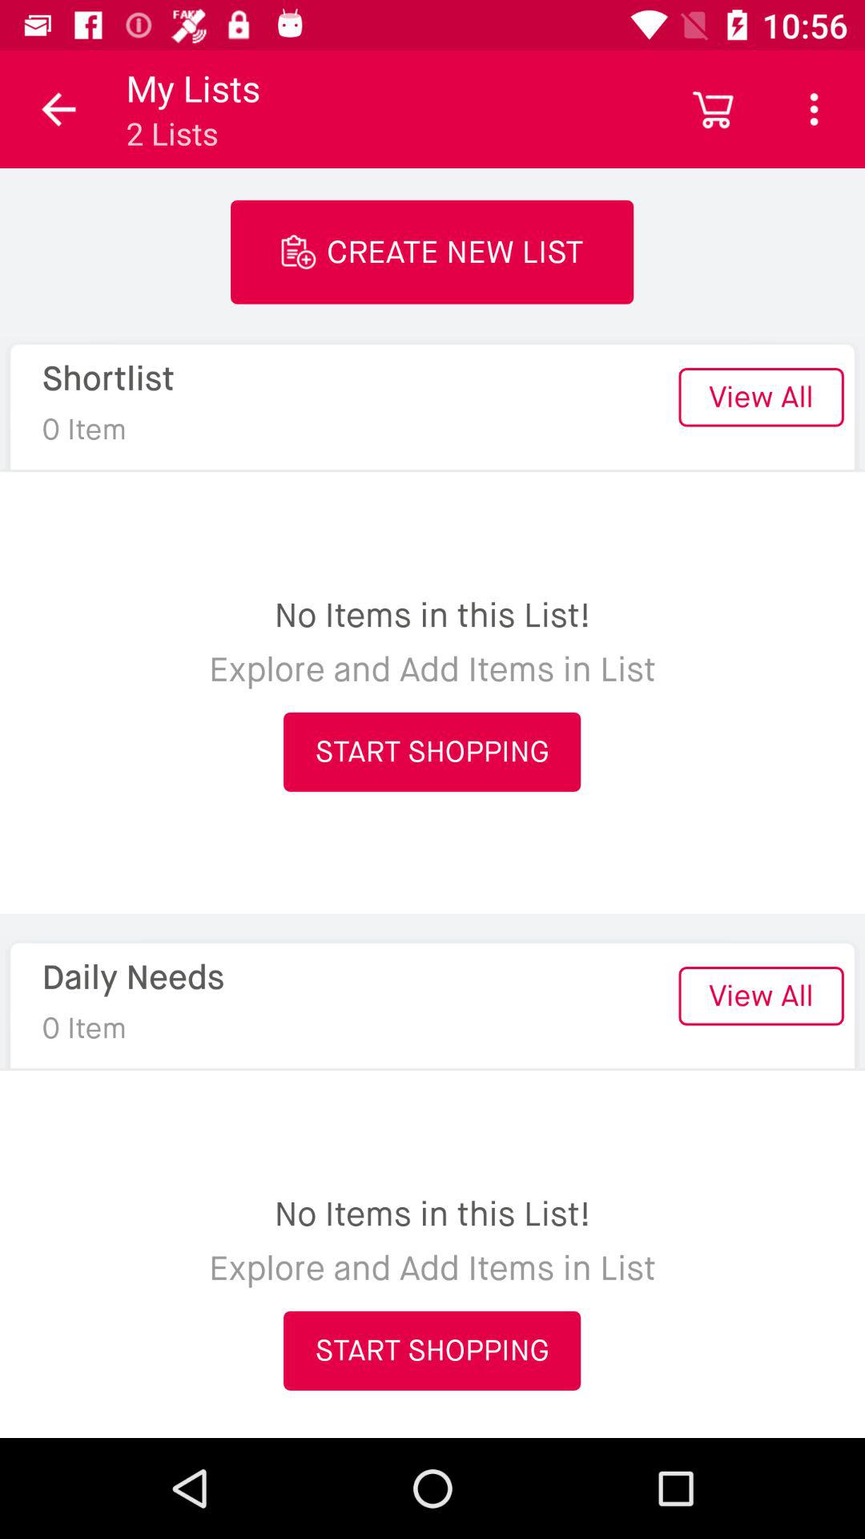  I want to click on tap item above view all item, so click(814, 109).